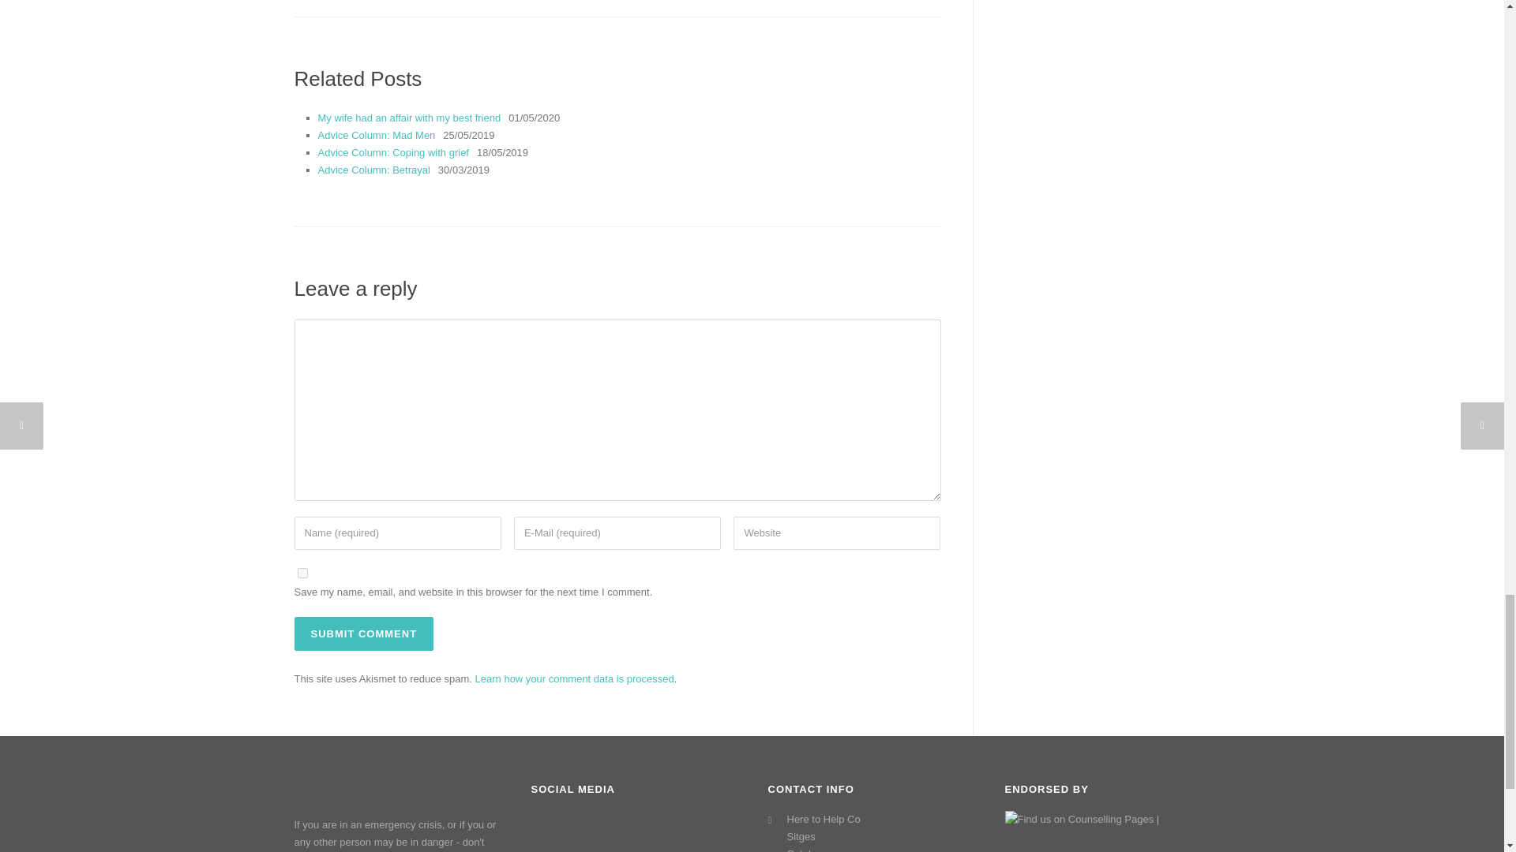  What do you see at coordinates (376, 136) in the screenshot?
I see `Link to Advice Column: Mad Men` at bounding box center [376, 136].